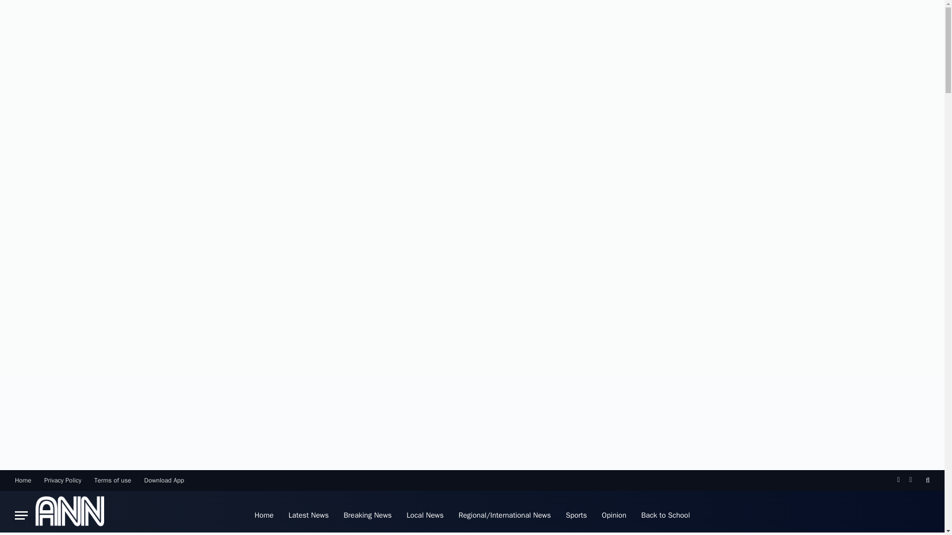  Describe the element at coordinates (926, 480) in the screenshot. I see `Search` at that location.